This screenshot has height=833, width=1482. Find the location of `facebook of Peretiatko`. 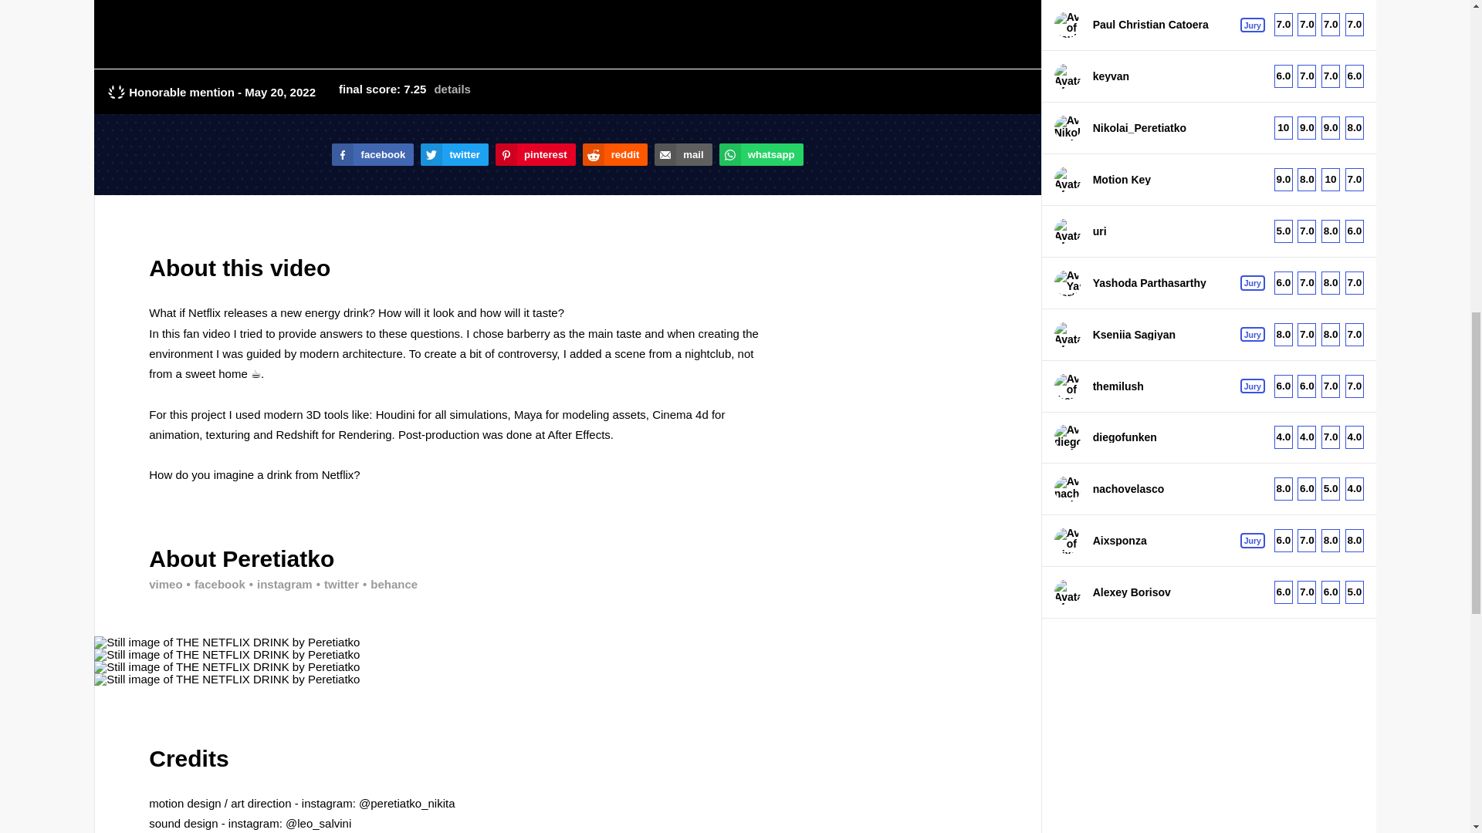

facebook of Peretiatko is located at coordinates (214, 583).